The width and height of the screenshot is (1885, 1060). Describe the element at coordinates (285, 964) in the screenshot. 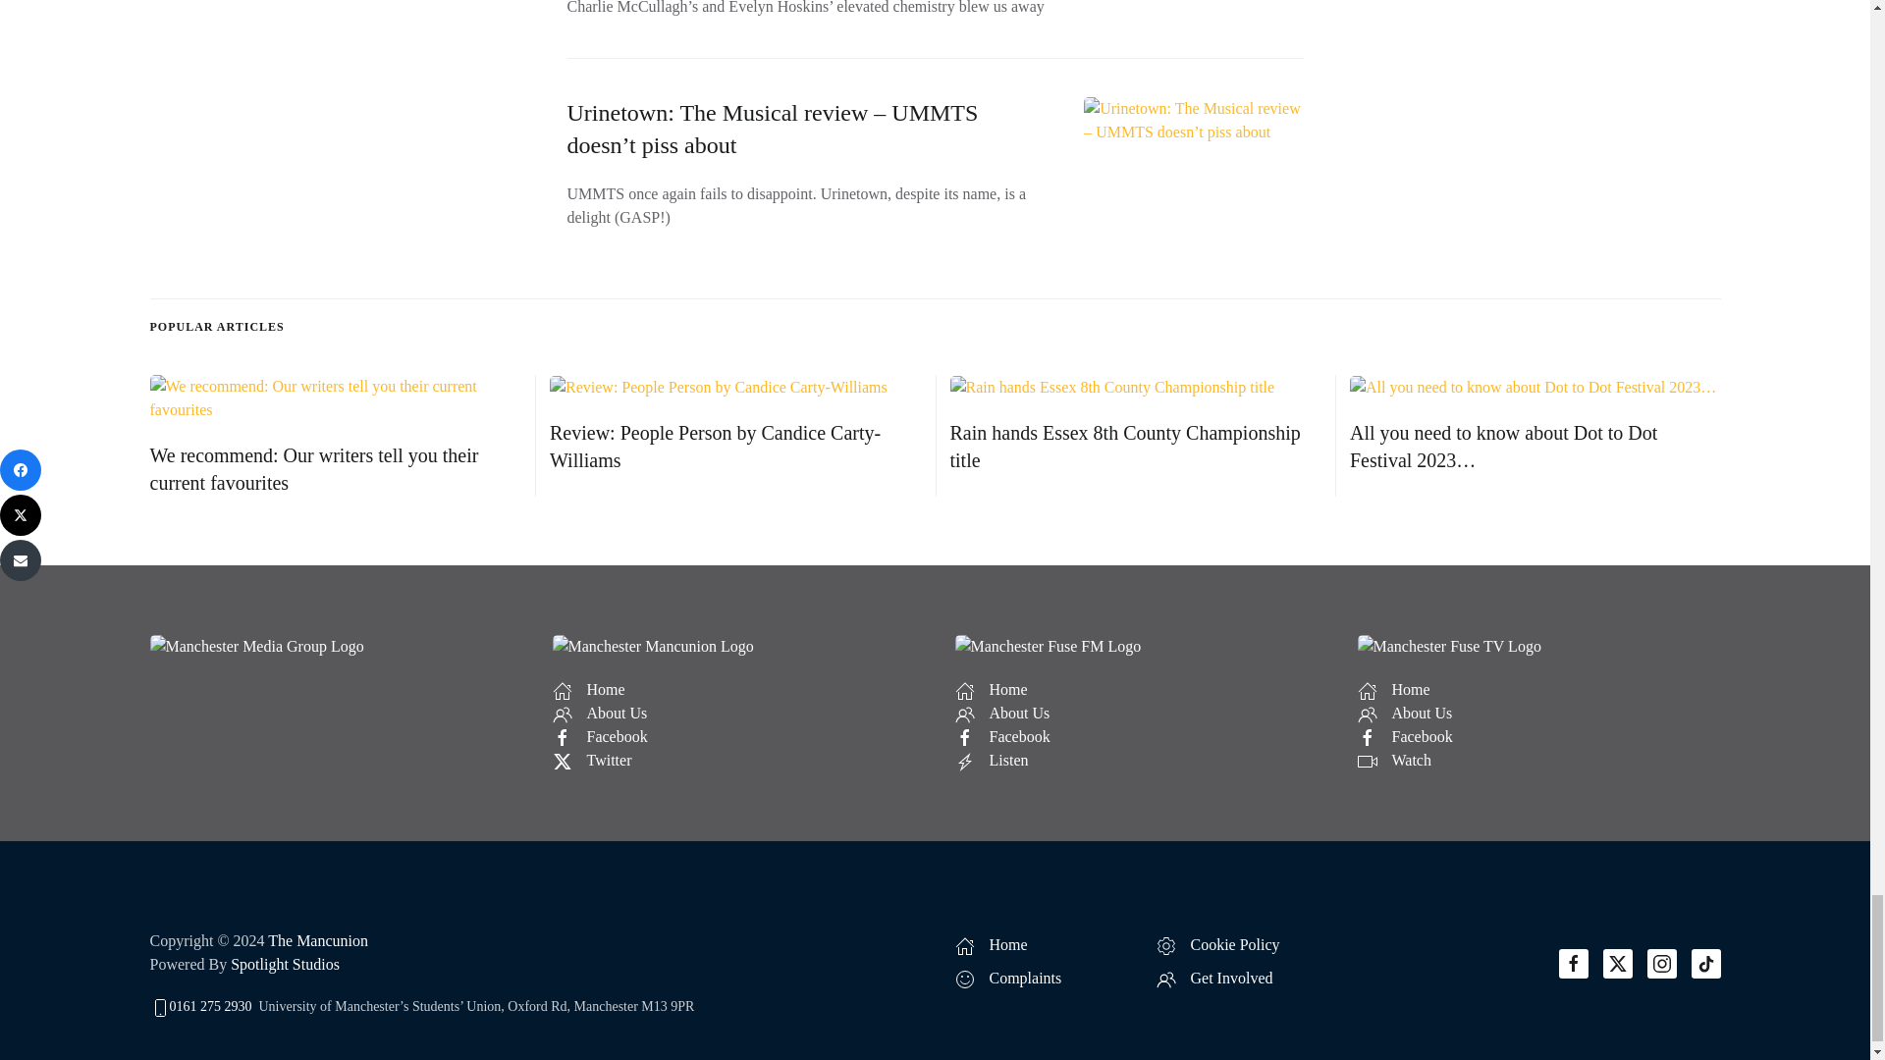

I see `Web Design by Spotlight Studios` at that location.